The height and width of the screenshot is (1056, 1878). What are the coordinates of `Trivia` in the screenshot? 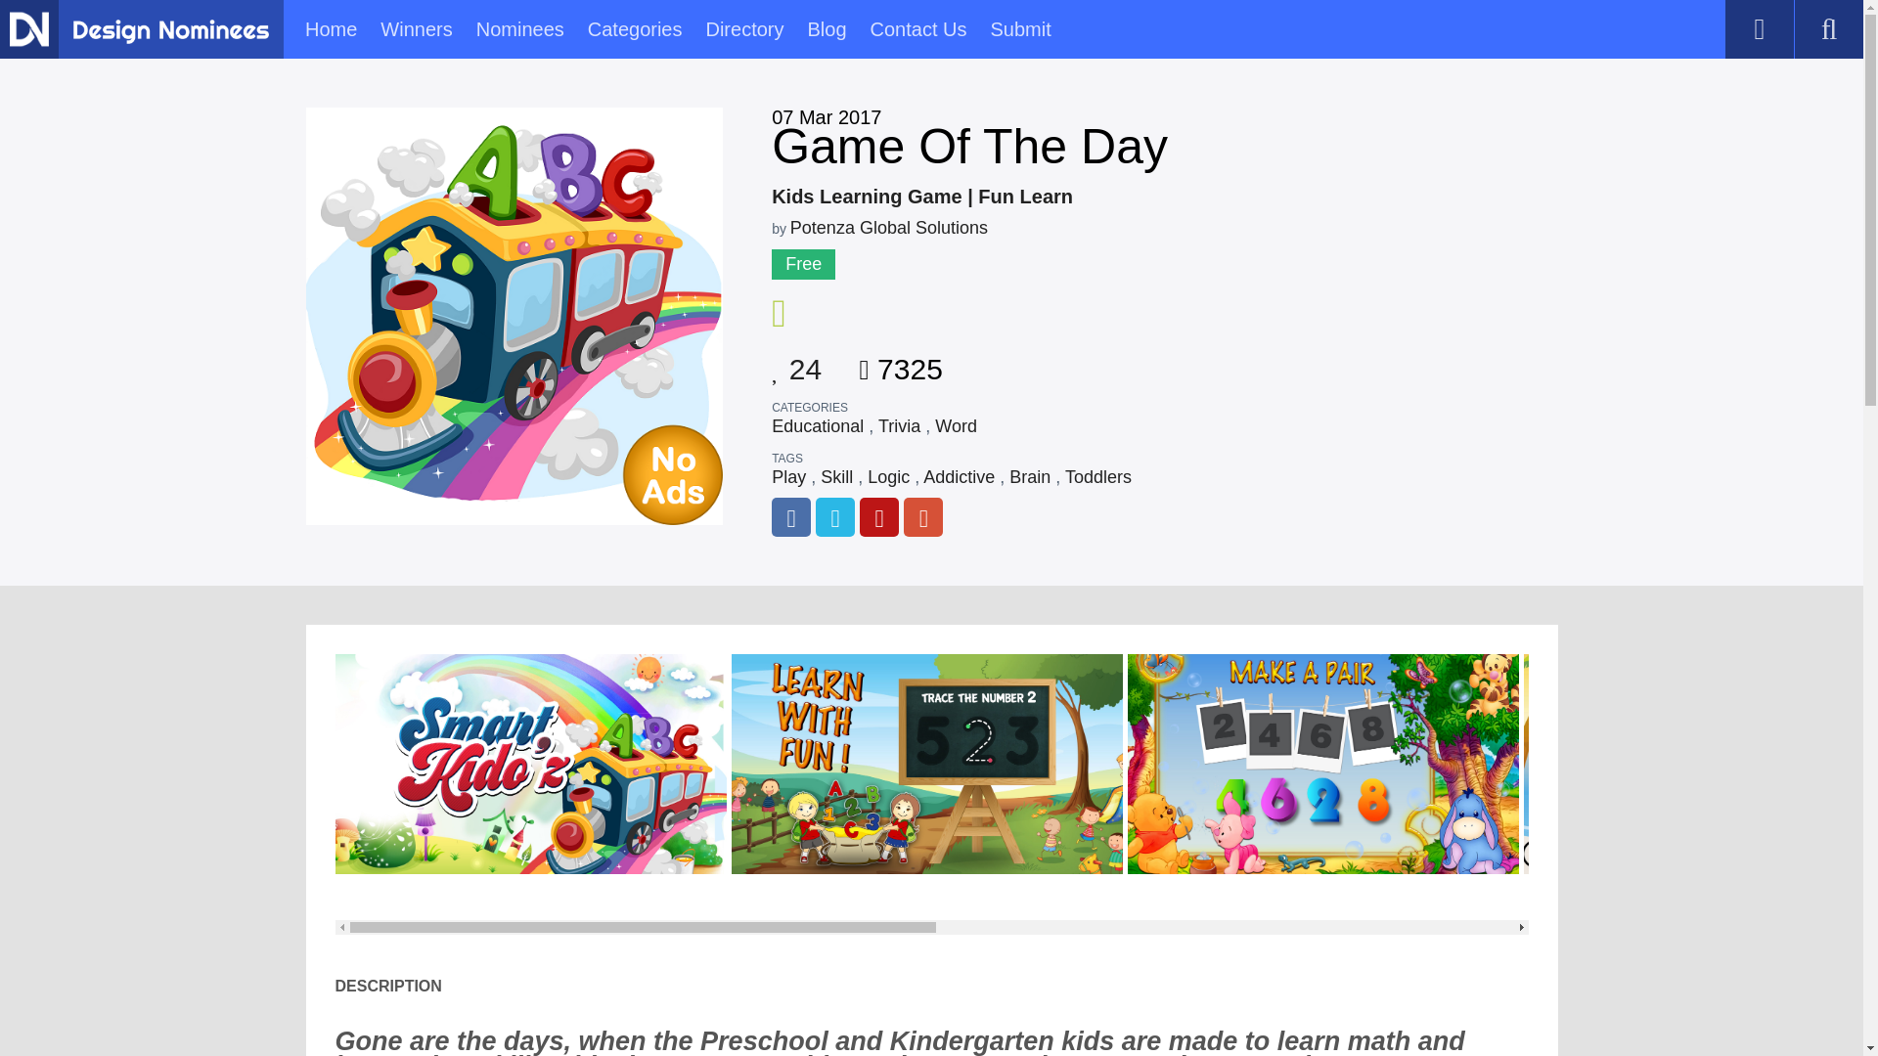 It's located at (899, 426).